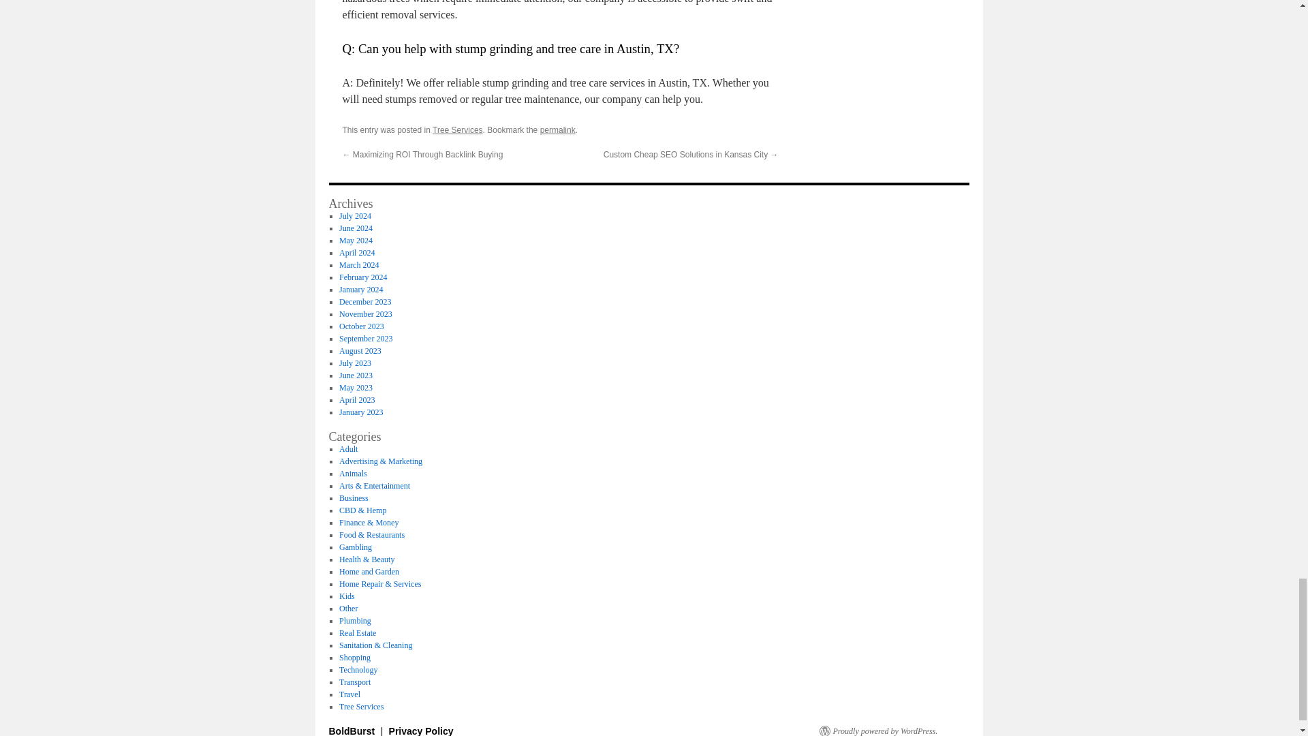  Describe the element at coordinates (356, 228) in the screenshot. I see `June 2024` at that location.